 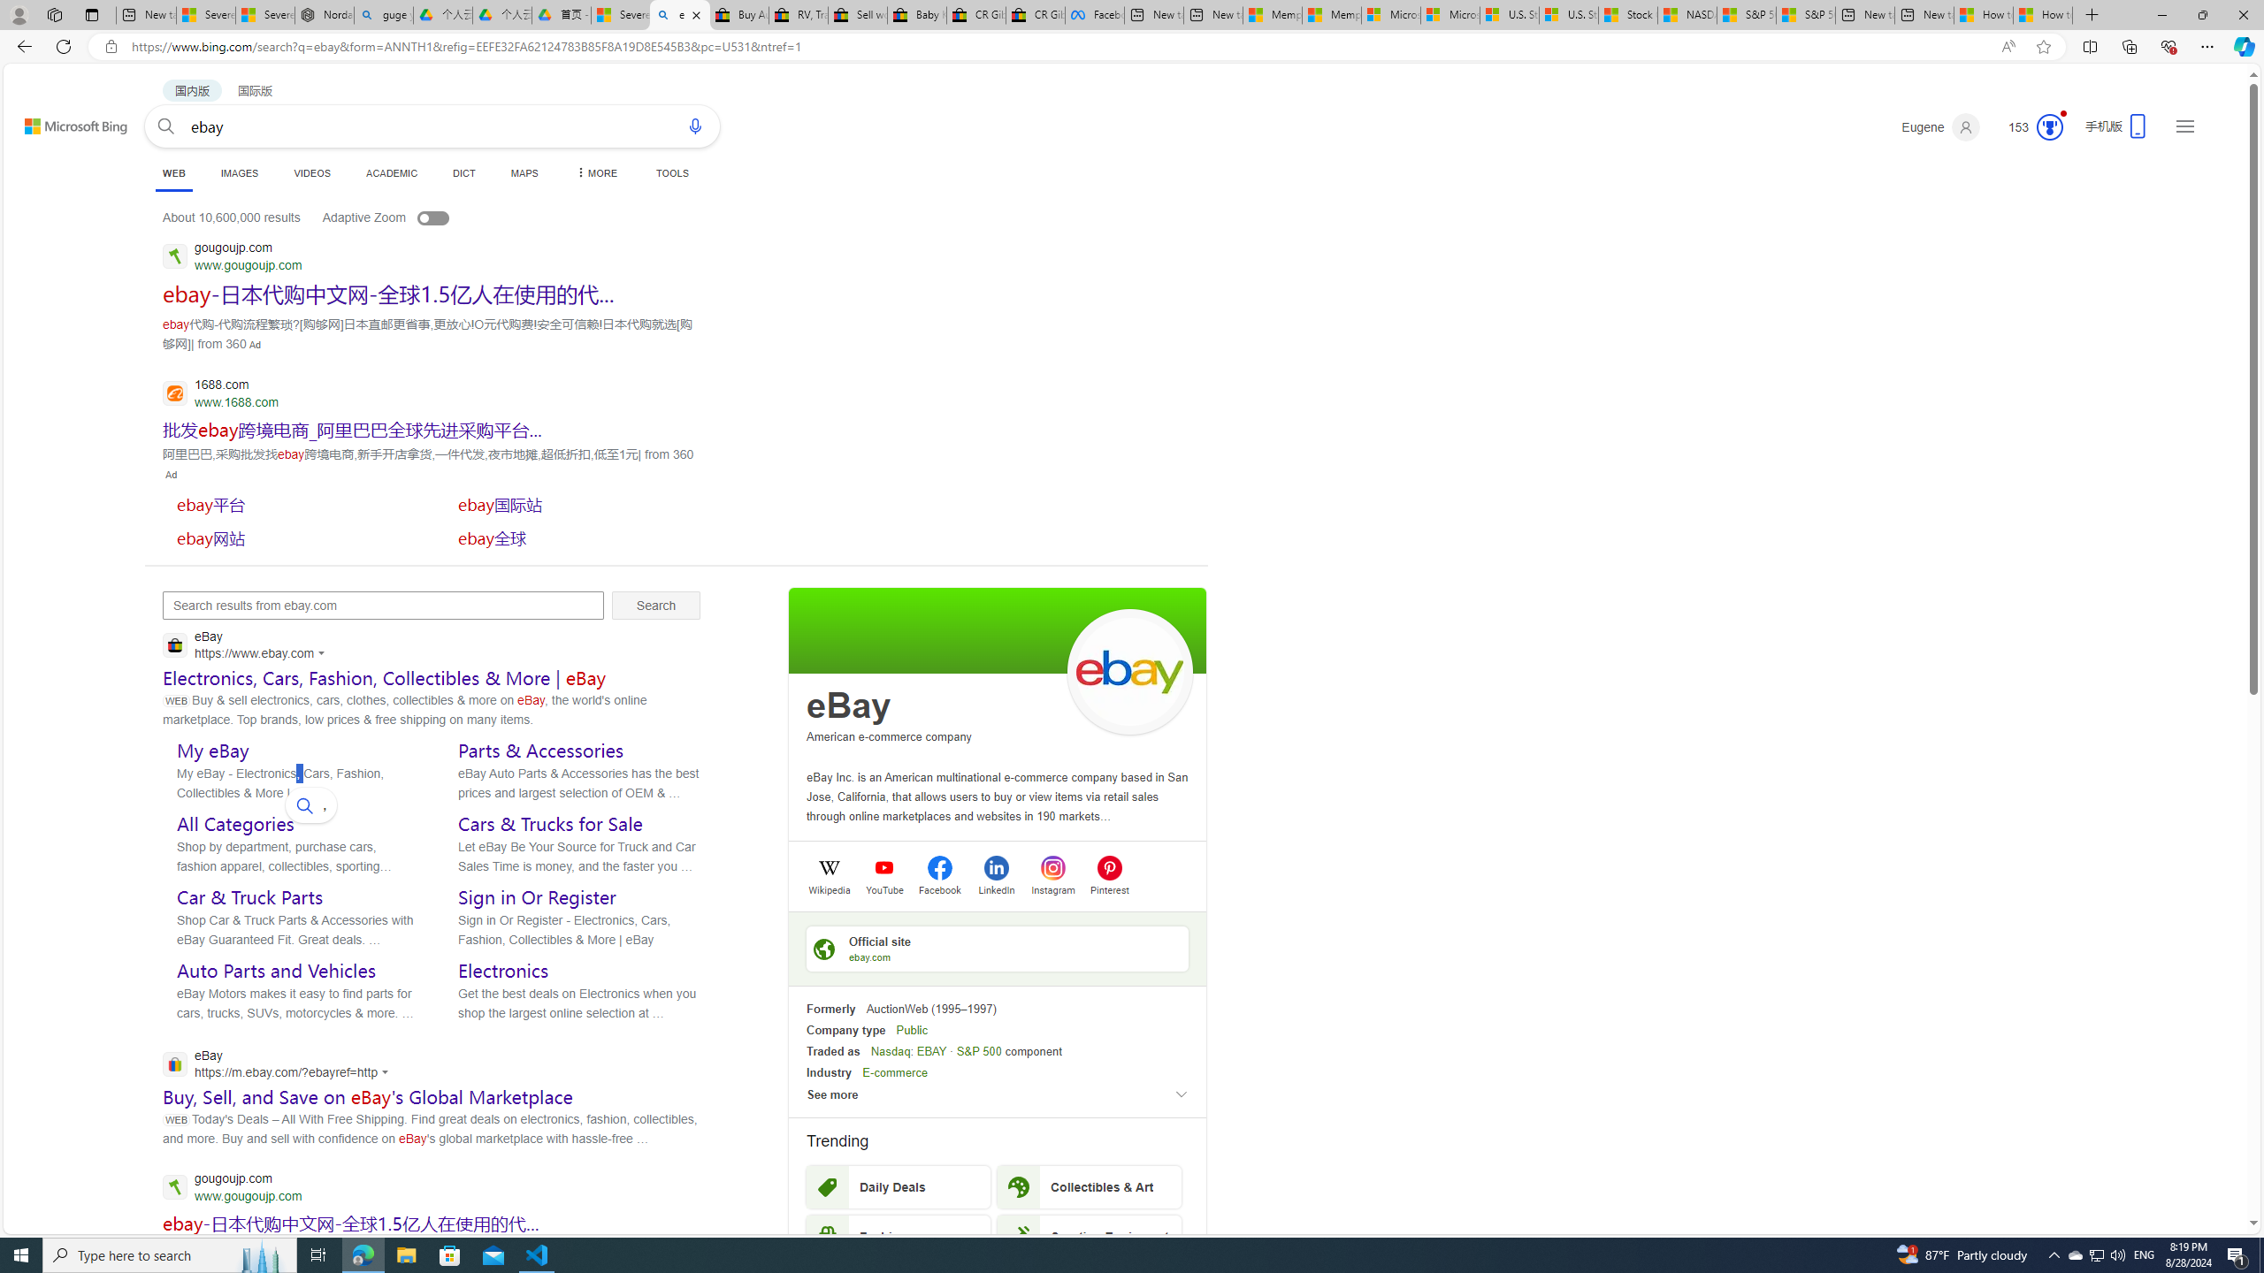 I want to click on ,, so click(x=311, y=805).